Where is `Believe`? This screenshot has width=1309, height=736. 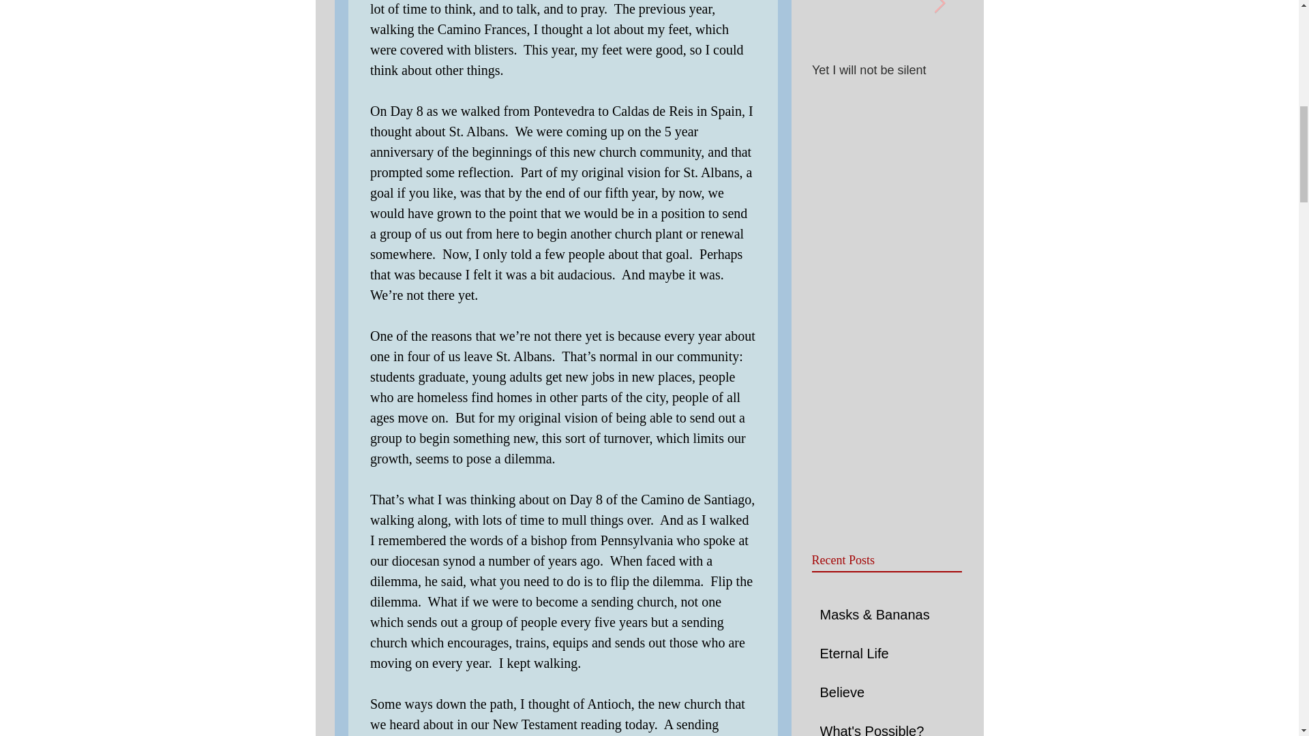
Believe is located at coordinates (881, 695).